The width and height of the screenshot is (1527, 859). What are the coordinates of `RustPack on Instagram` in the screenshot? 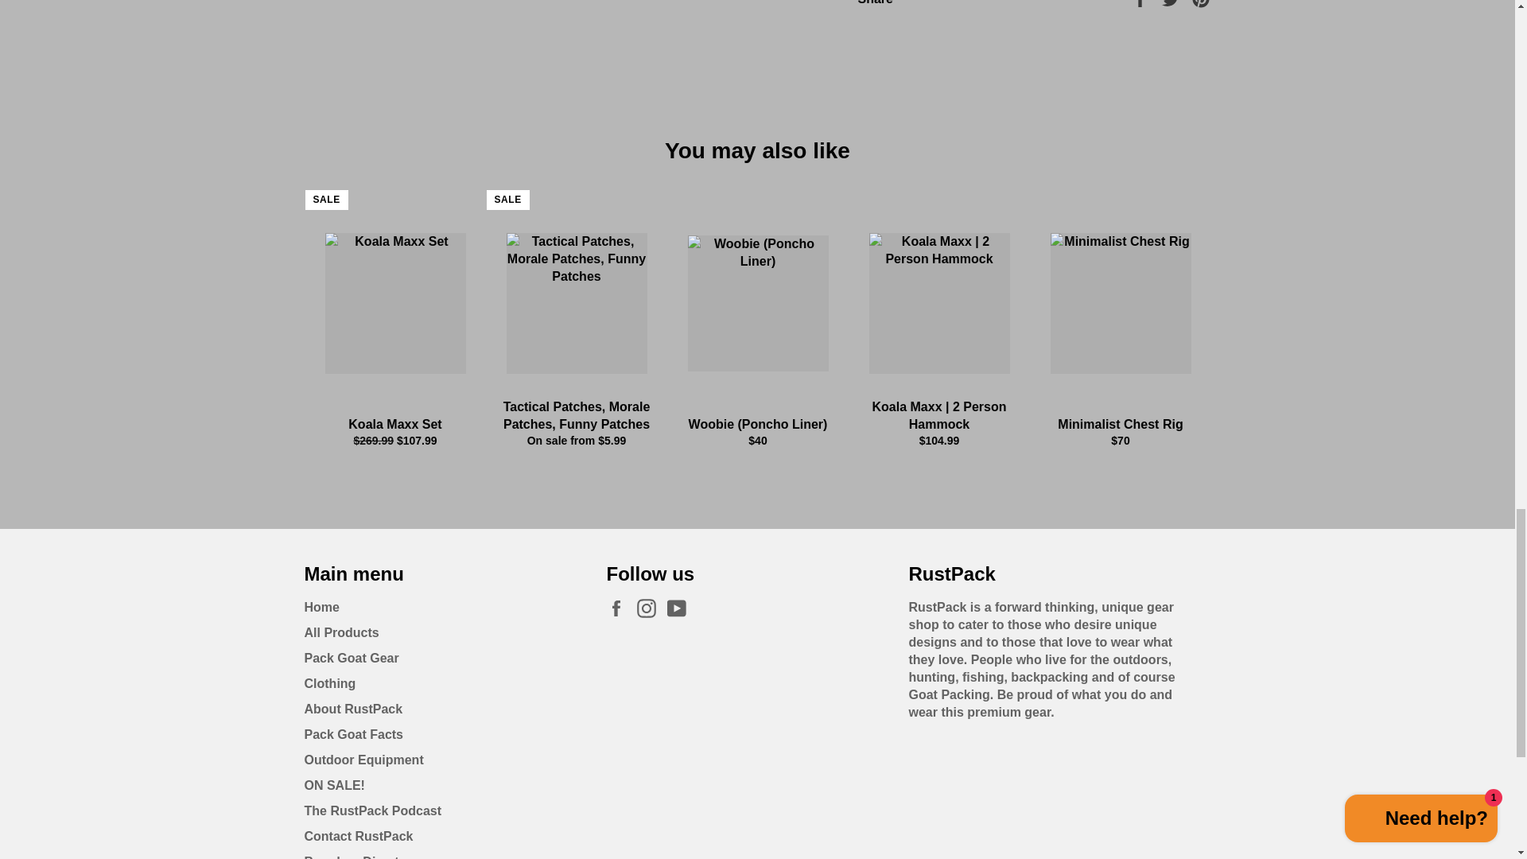 It's located at (651, 608).